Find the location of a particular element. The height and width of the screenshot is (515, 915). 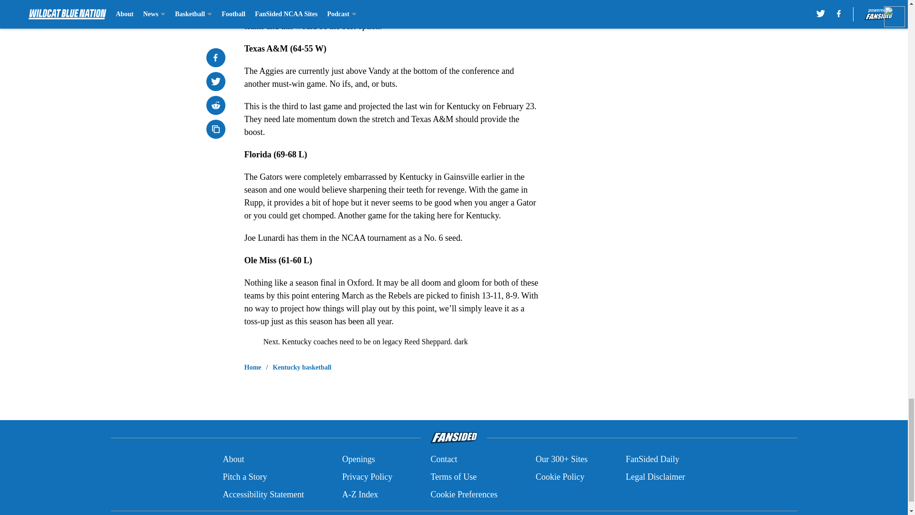

About is located at coordinates (233, 460).